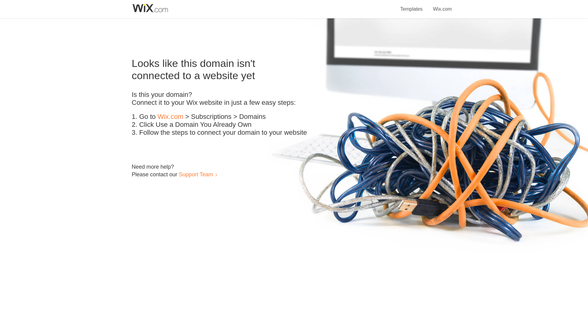 The width and height of the screenshot is (588, 330). Describe the element at coordinates (196, 174) in the screenshot. I see `Support Team` at that location.